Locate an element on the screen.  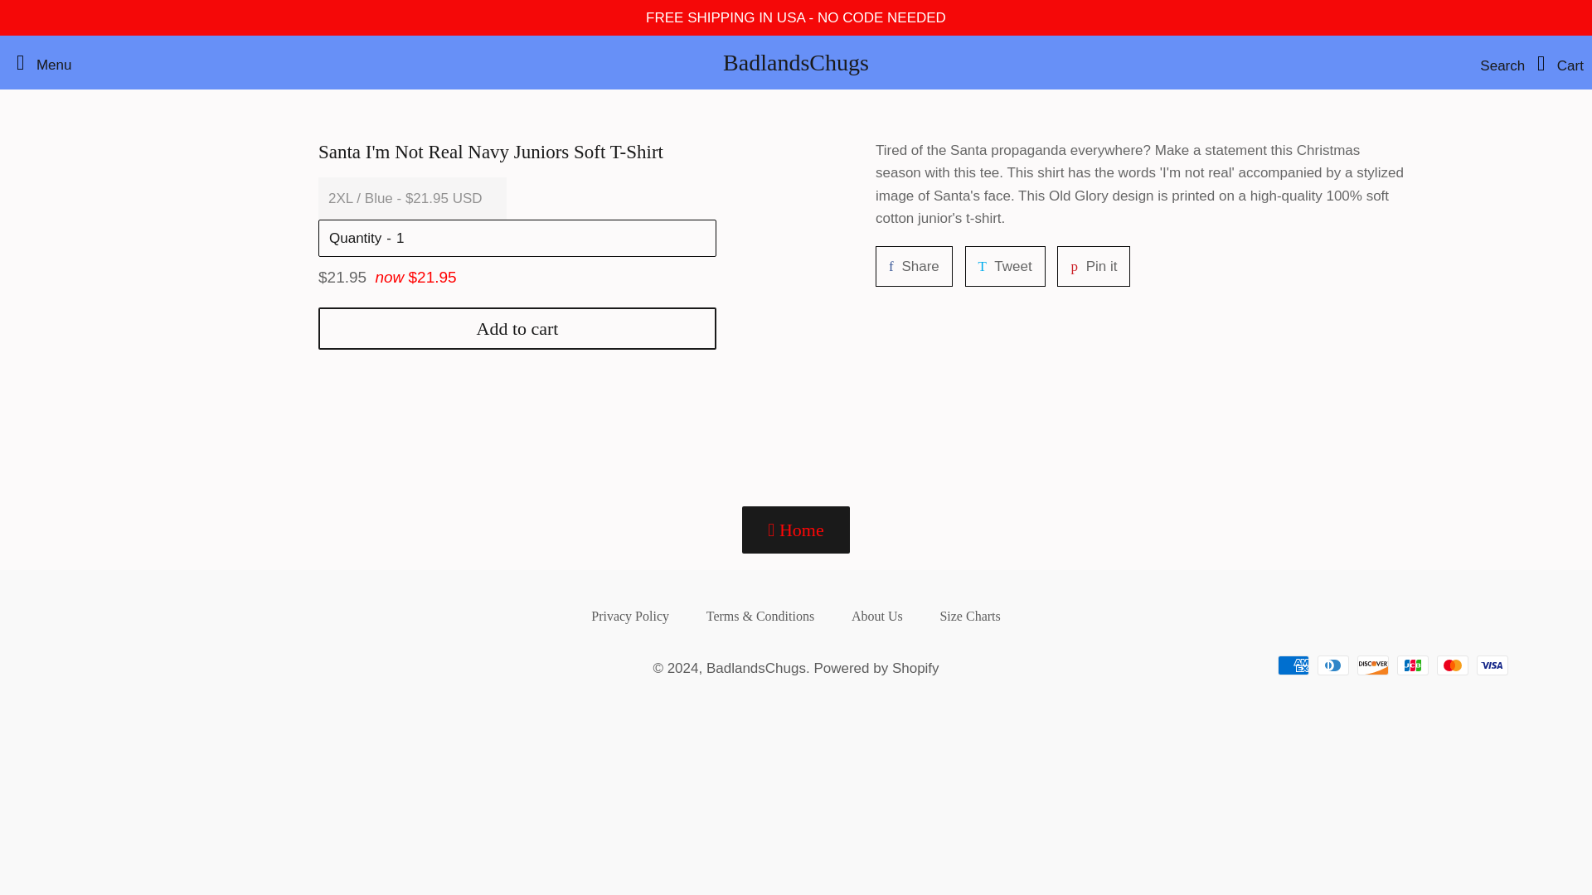
Privacy Policy is located at coordinates (1362, 890).